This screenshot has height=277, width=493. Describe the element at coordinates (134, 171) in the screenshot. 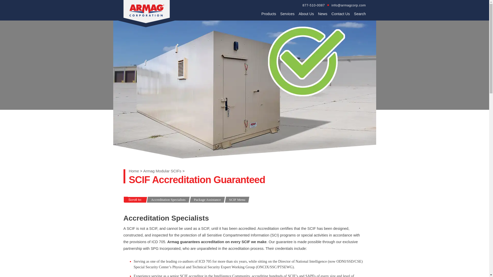

I see `Go to Armag Corporation.` at that location.